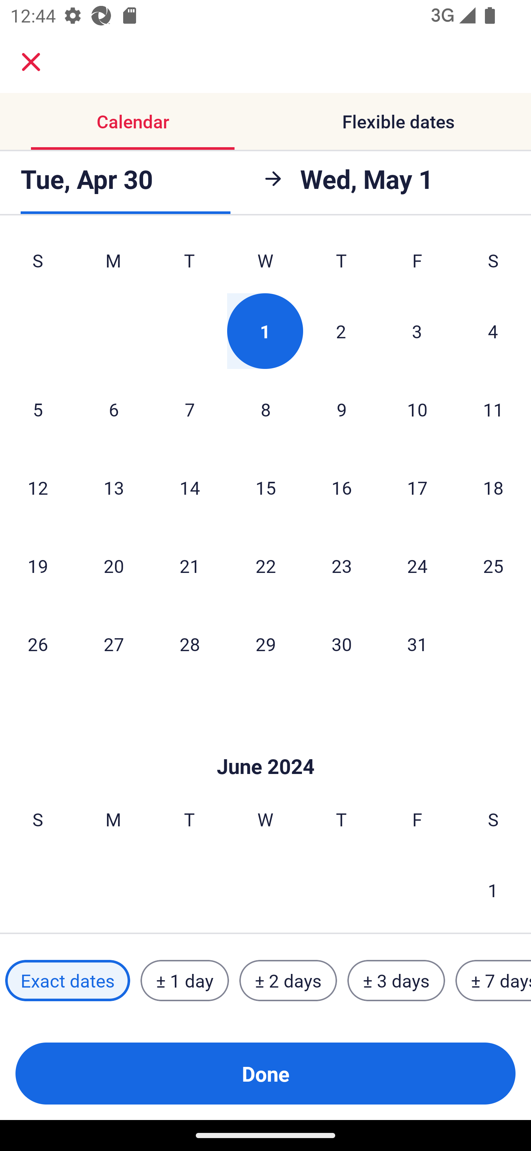  What do you see at coordinates (31, 62) in the screenshot?
I see `close.` at bounding box center [31, 62].